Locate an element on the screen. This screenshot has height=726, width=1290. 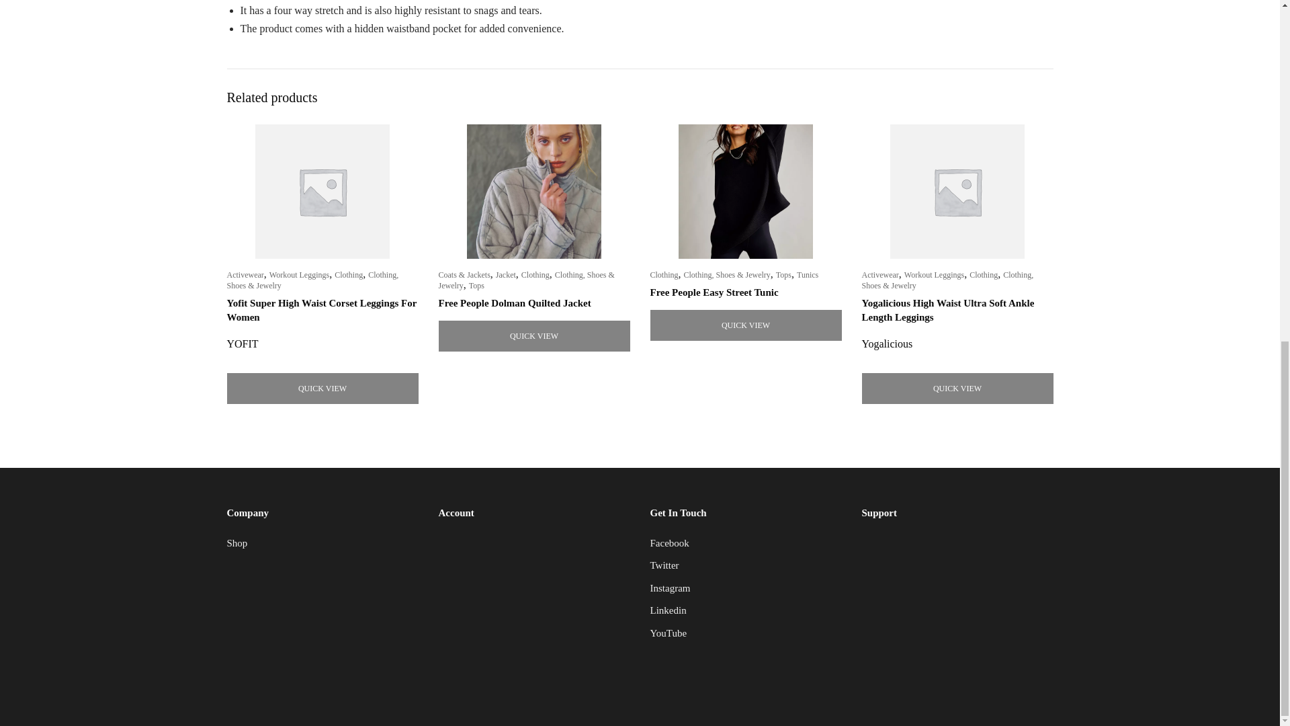
Yogalicious High Waist Ultra Soft Ankle Length Leggings is located at coordinates (947, 309).